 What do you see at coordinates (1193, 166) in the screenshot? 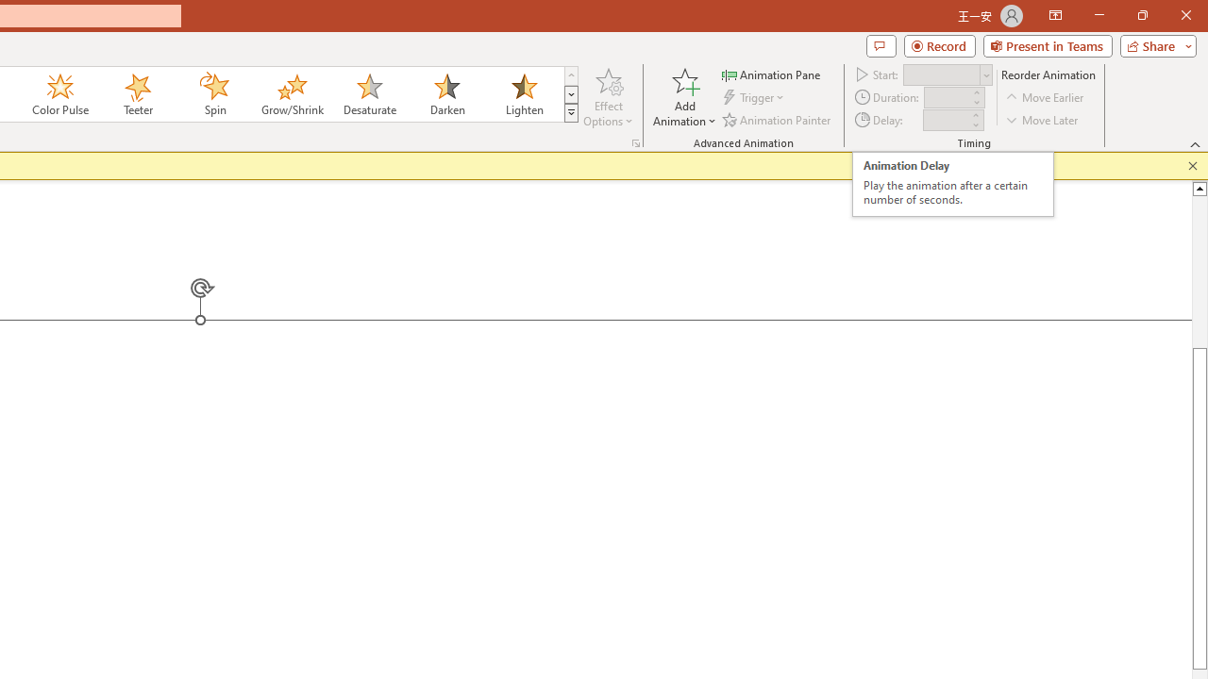
I see `Close this message` at bounding box center [1193, 166].